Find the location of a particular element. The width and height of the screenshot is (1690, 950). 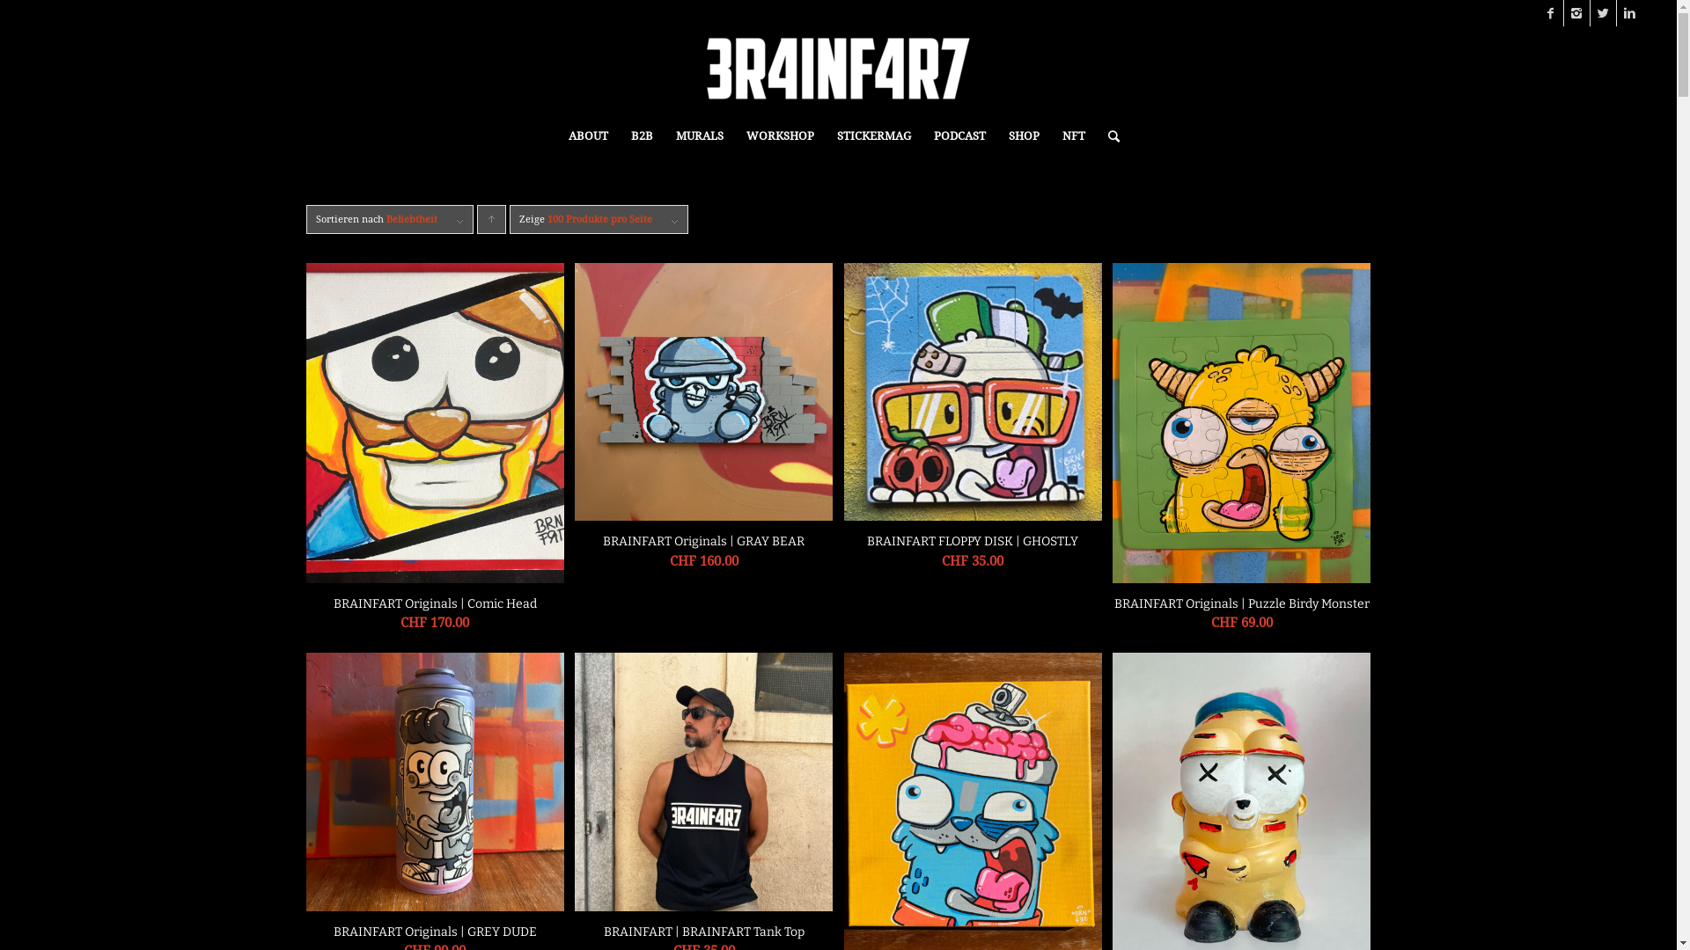

SHOP is located at coordinates (1025, 136).